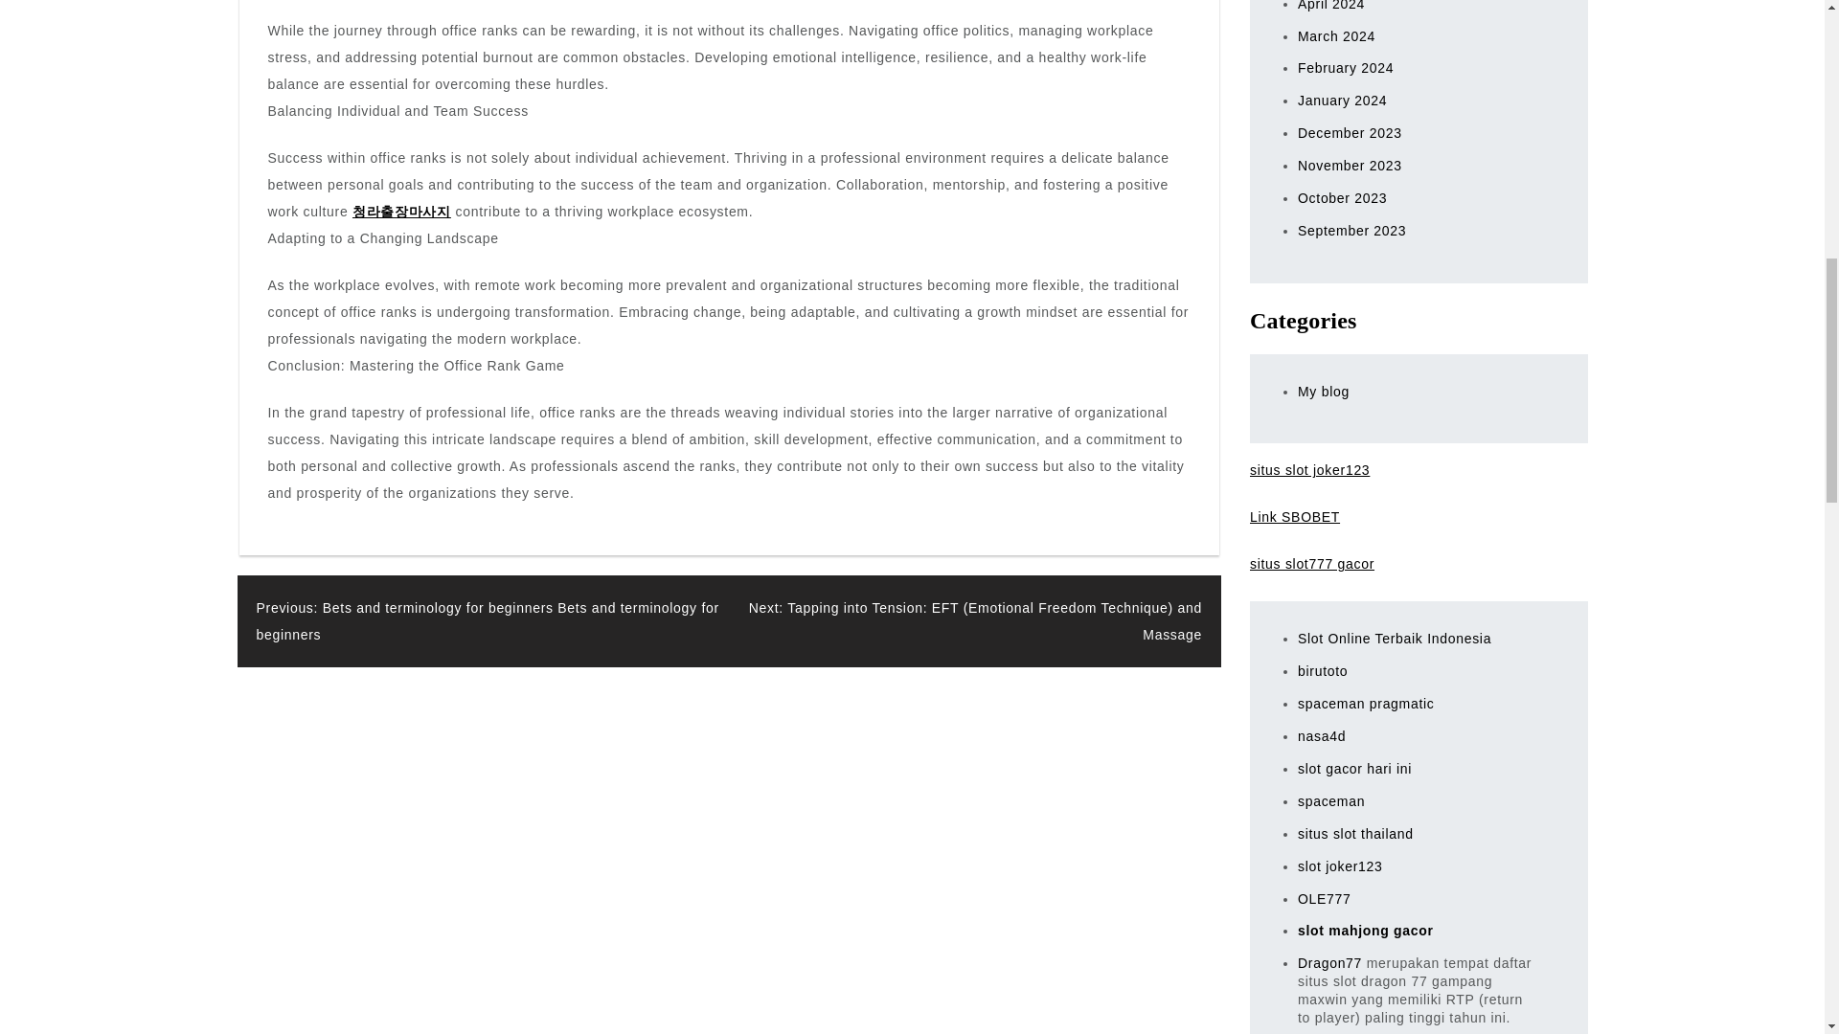 This screenshot has width=1839, height=1034. What do you see at coordinates (1352, 231) in the screenshot?
I see `September 2023` at bounding box center [1352, 231].